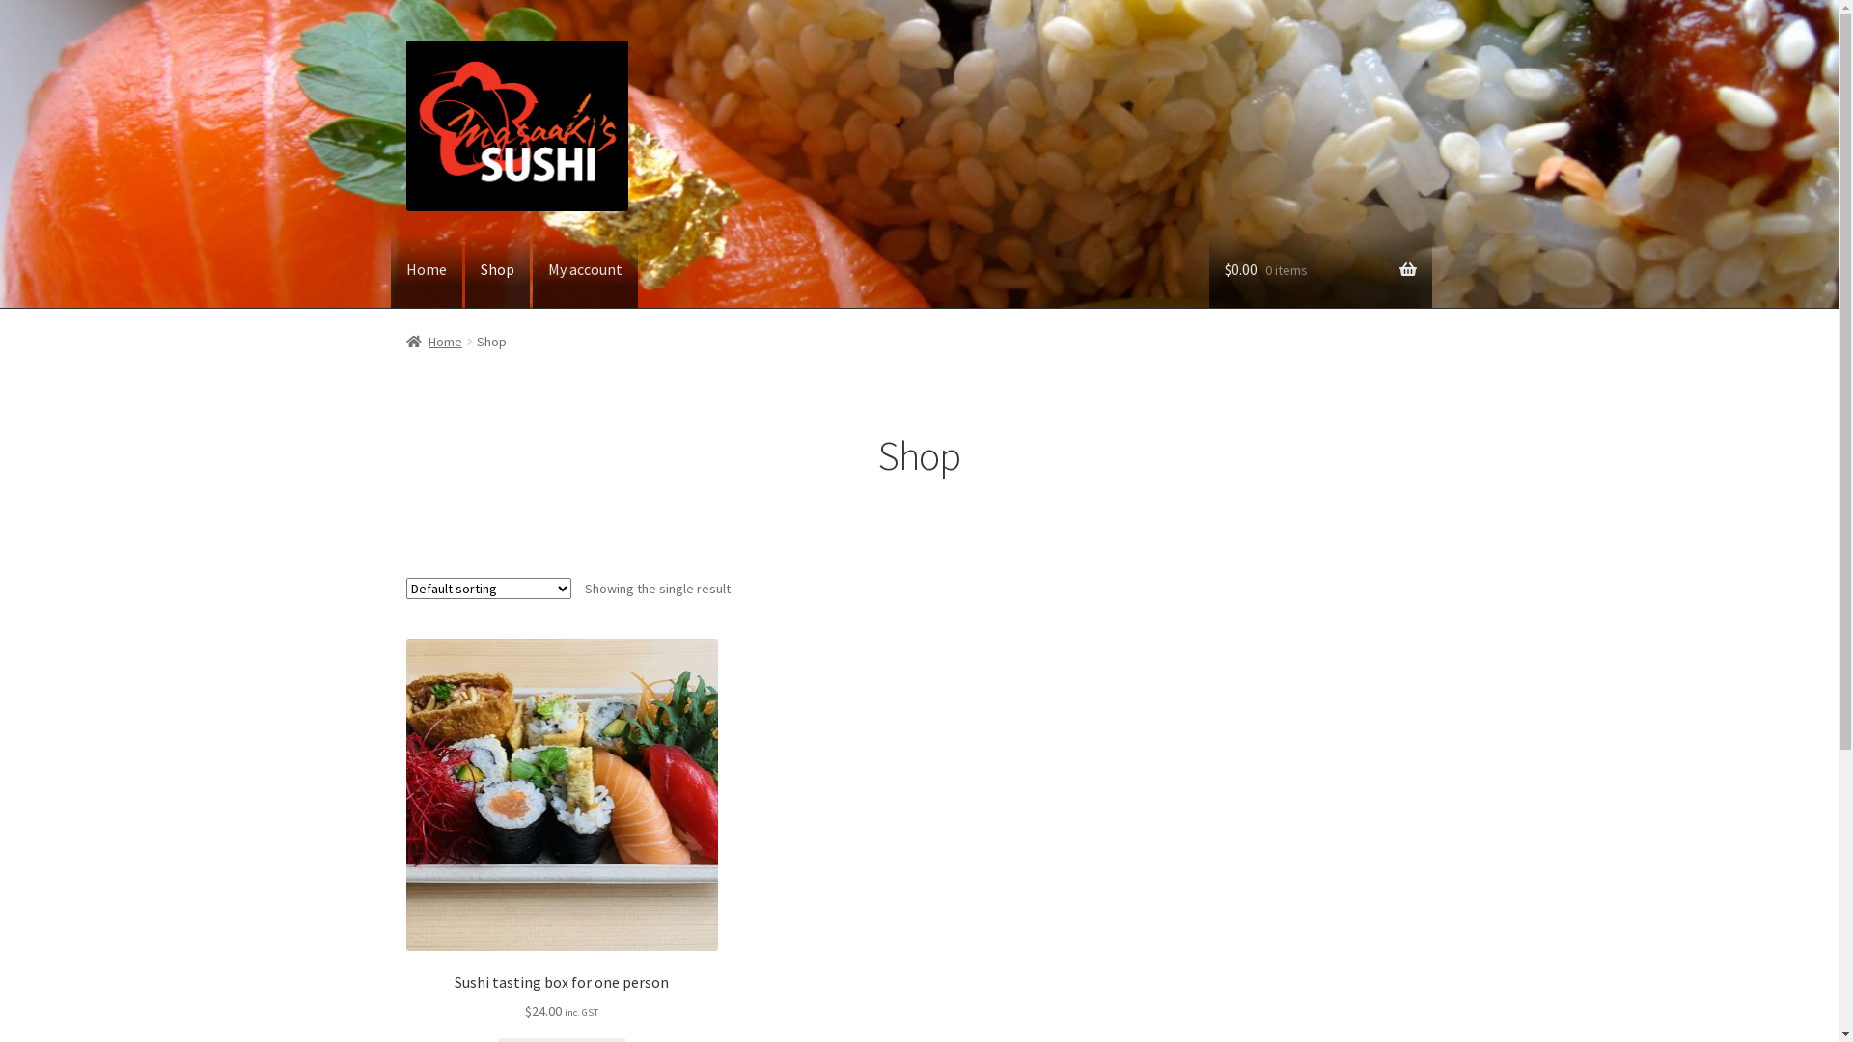 This screenshot has width=1853, height=1042. Describe the element at coordinates (563, 830) in the screenshot. I see `Sushi tasting box for one person
$24.00 inc. GST` at that location.